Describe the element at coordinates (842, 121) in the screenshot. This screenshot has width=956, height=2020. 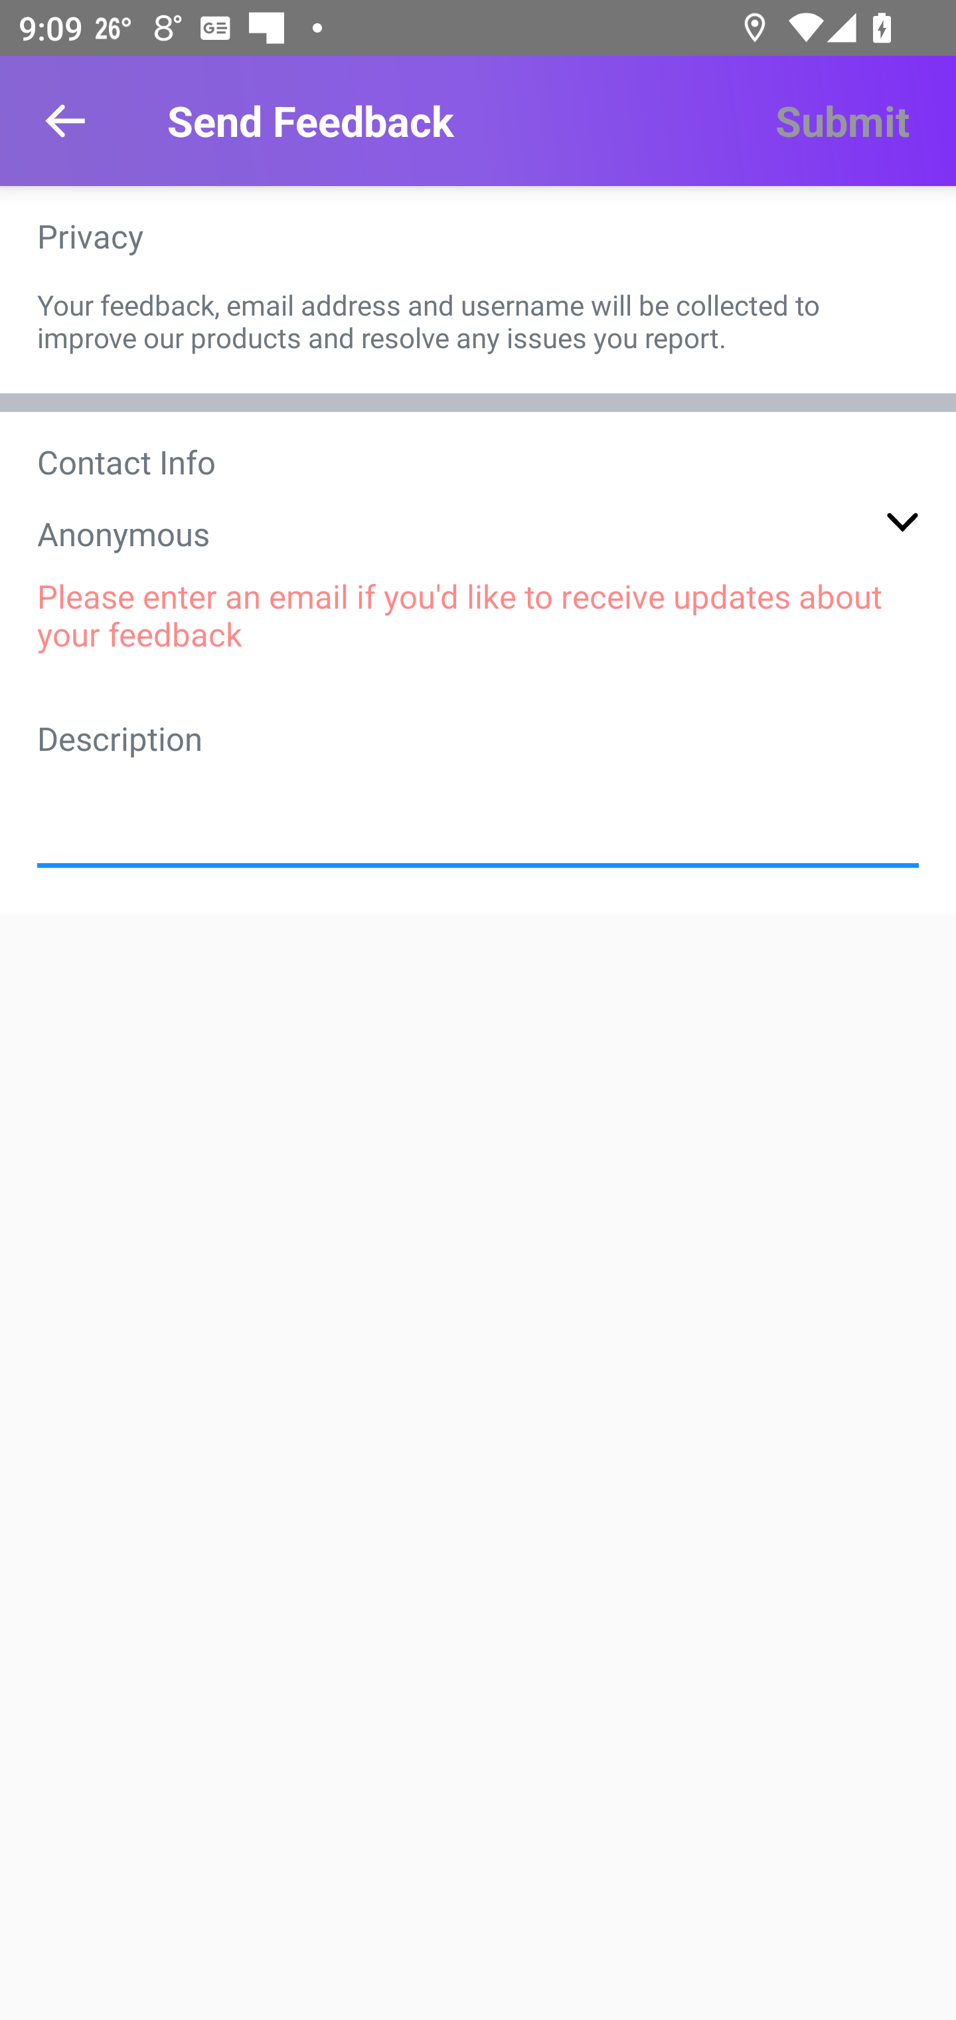
I see `Submit` at that location.